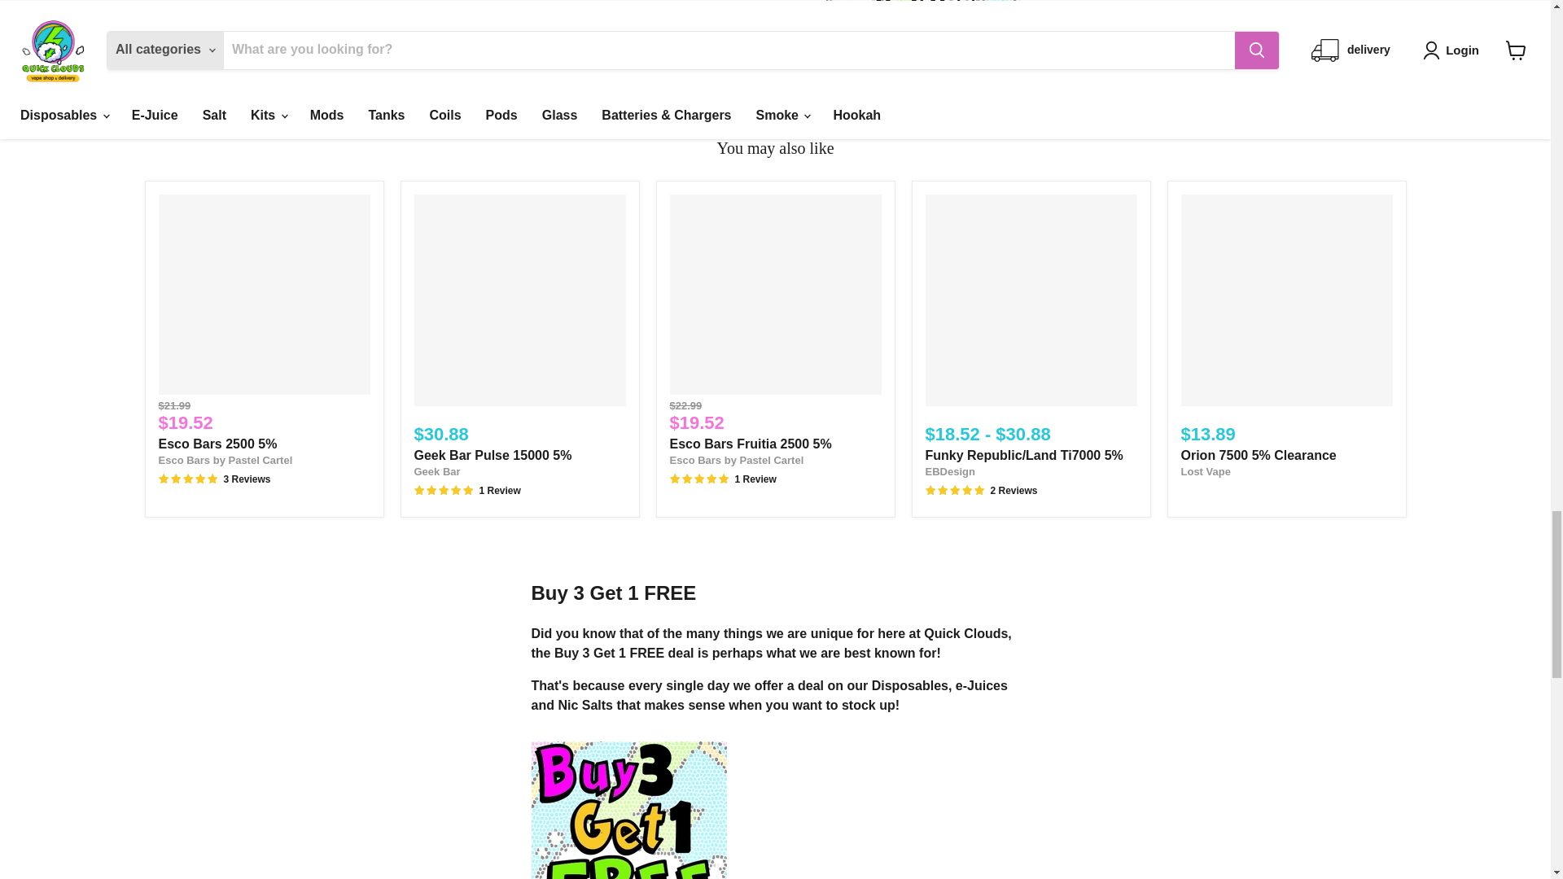 The width and height of the screenshot is (1563, 879). What do you see at coordinates (922, 21) in the screenshot?
I see `buy 3 get 1 free deal` at bounding box center [922, 21].